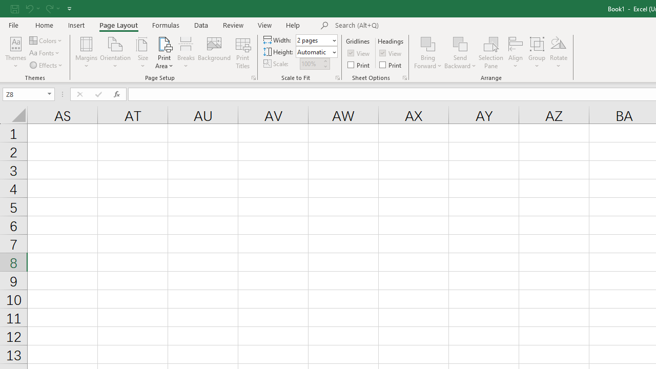 The image size is (656, 369). I want to click on Scale, so click(311, 64).